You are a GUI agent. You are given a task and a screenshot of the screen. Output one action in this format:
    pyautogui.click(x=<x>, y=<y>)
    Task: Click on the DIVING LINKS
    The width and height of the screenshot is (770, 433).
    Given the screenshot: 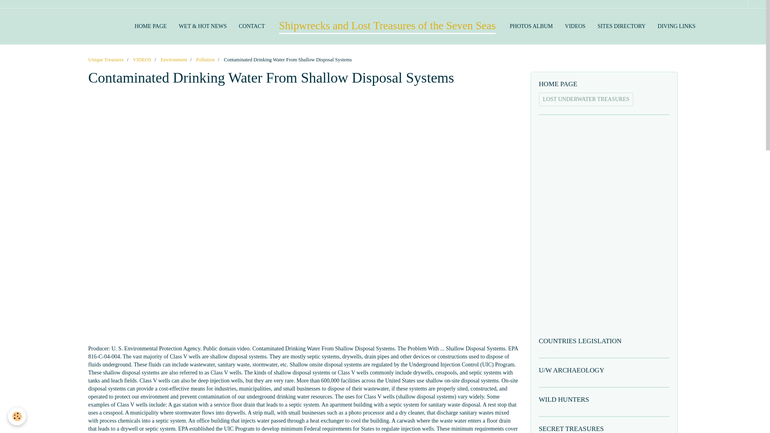 What is the action you would take?
    pyautogui.click(x=676, y=26)
    